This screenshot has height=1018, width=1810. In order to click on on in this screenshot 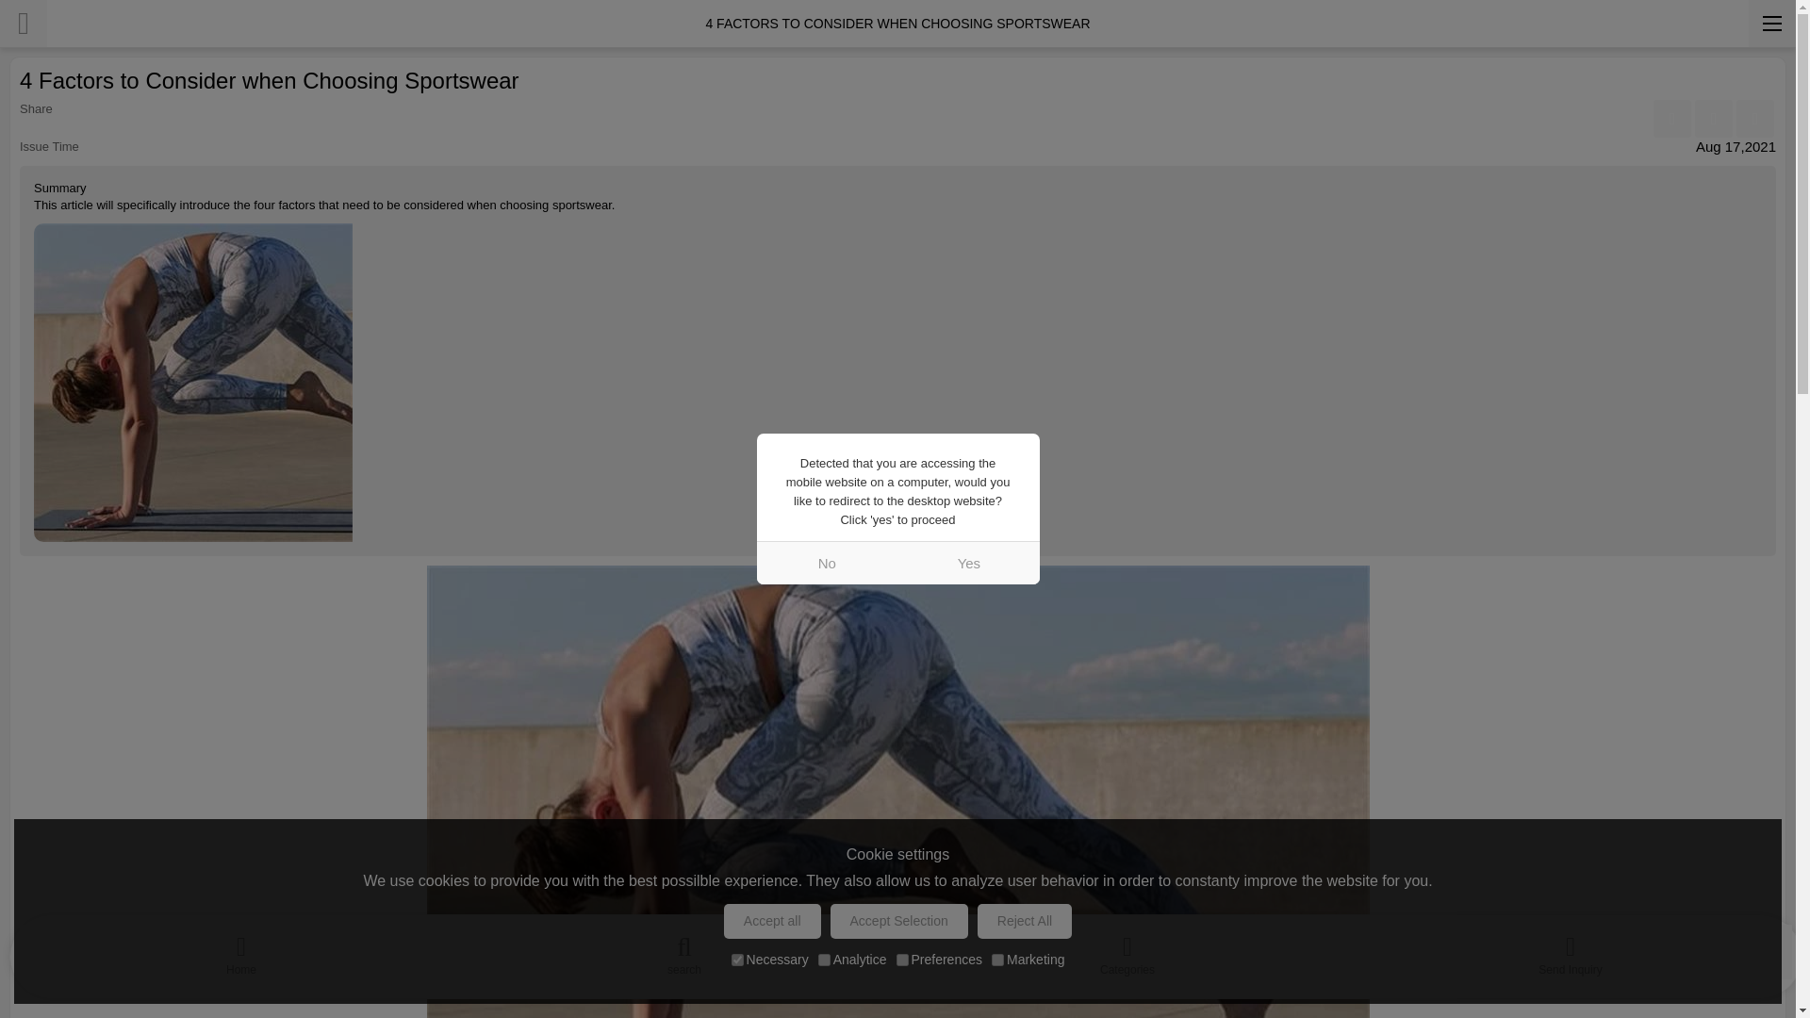, I will do `click(901, 960)`.